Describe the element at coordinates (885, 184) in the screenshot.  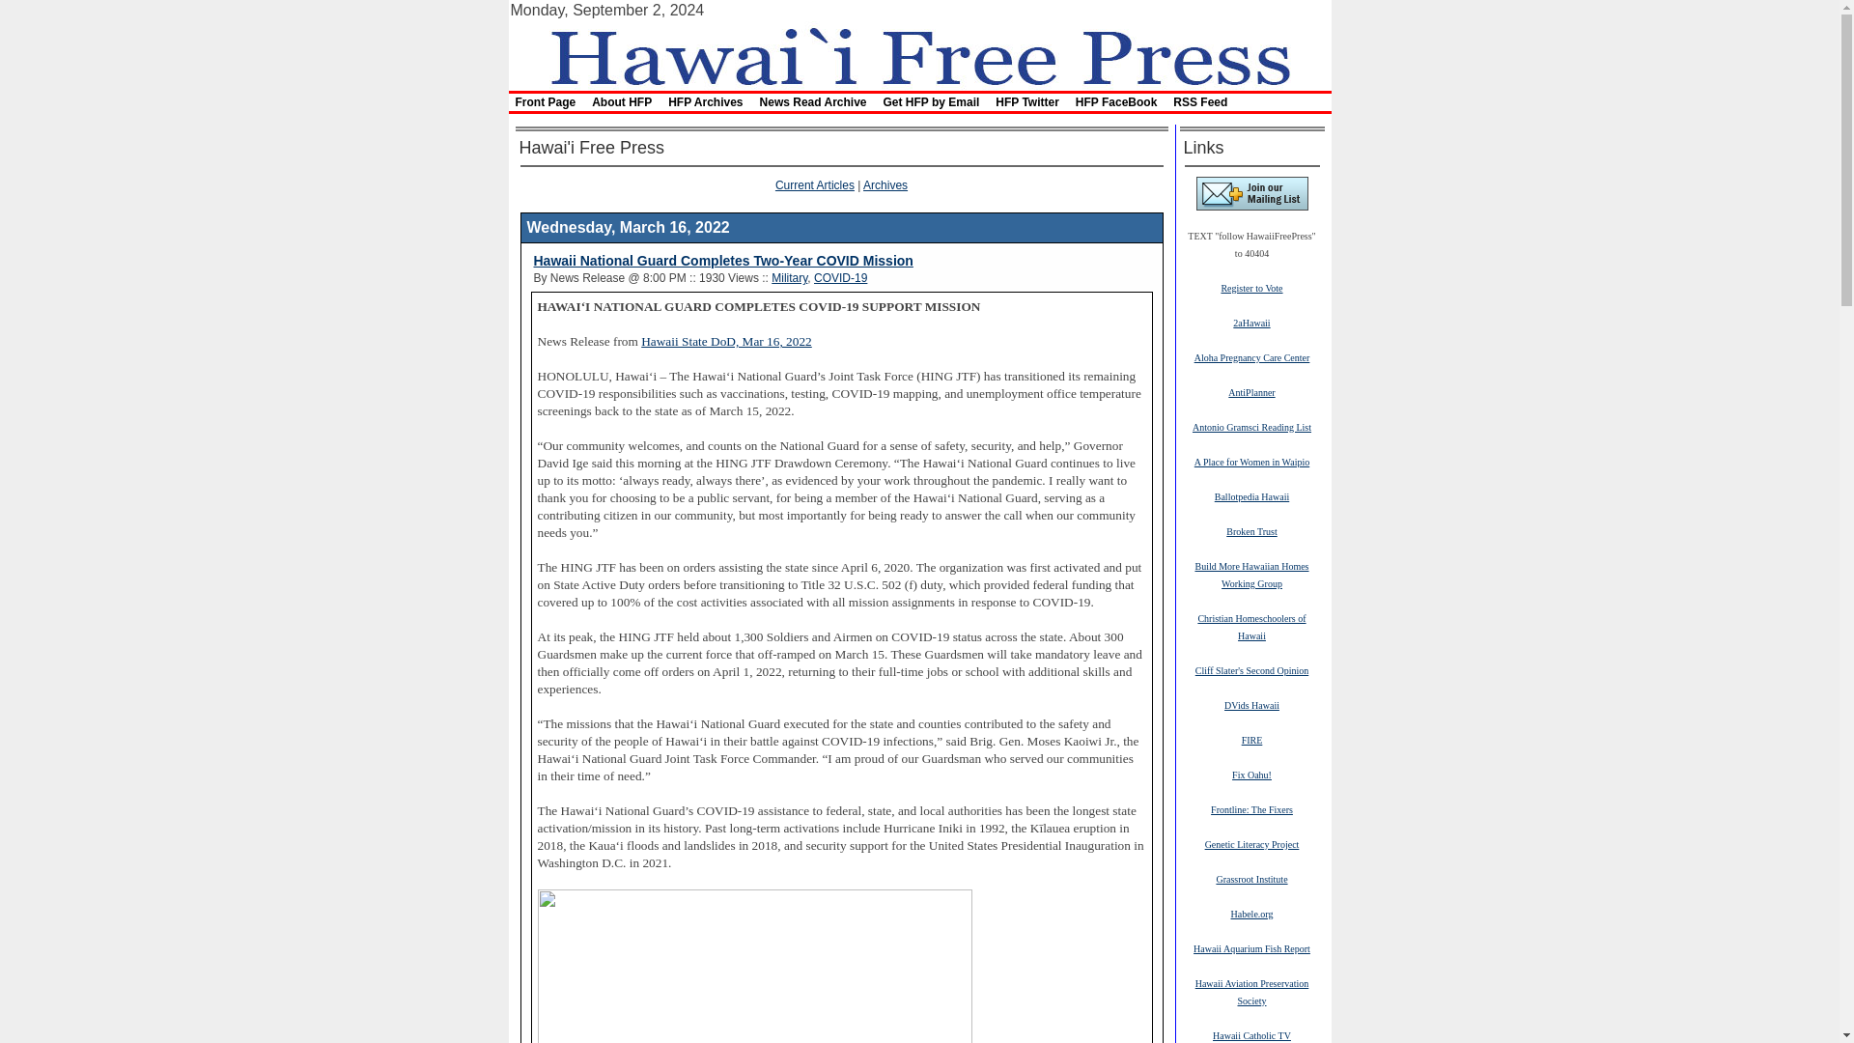
I see `Archives` at that location.